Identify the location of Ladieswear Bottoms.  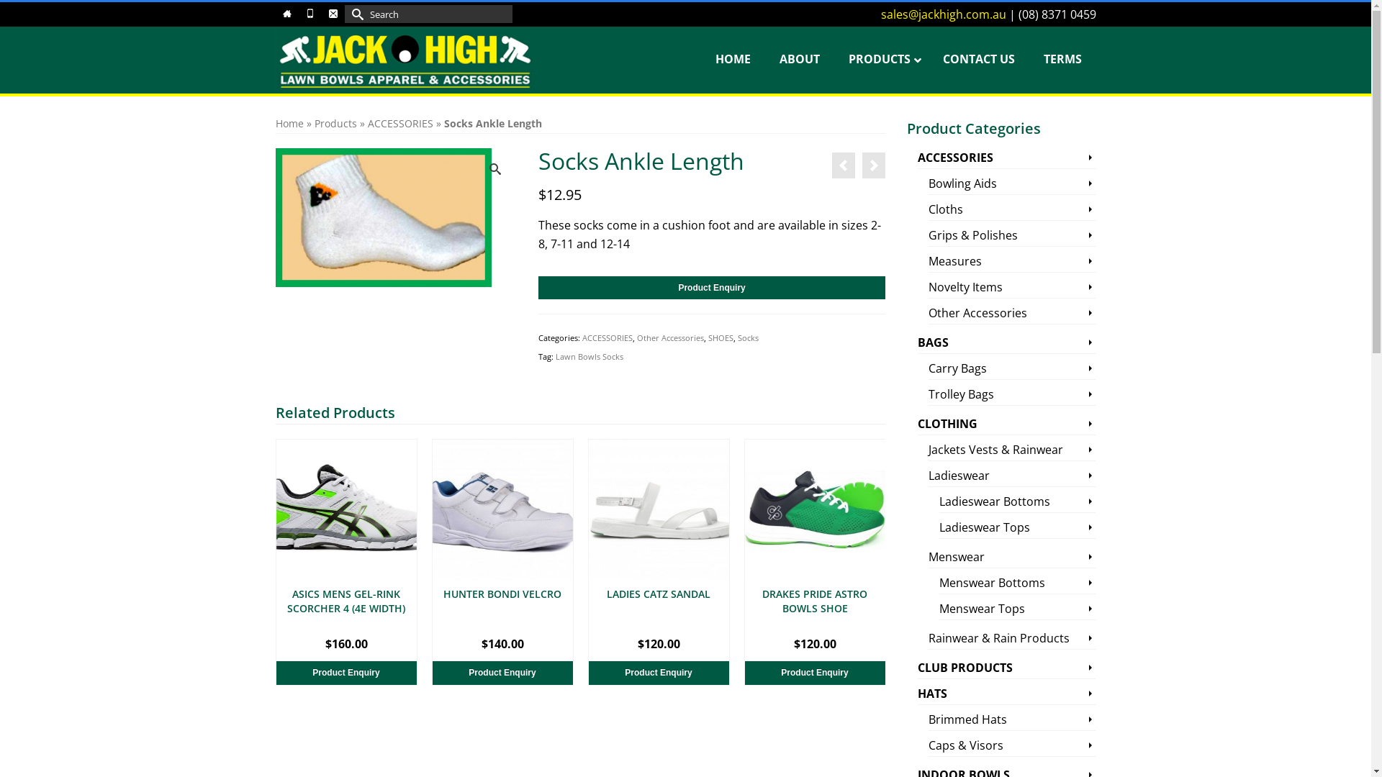
(1018, 502).